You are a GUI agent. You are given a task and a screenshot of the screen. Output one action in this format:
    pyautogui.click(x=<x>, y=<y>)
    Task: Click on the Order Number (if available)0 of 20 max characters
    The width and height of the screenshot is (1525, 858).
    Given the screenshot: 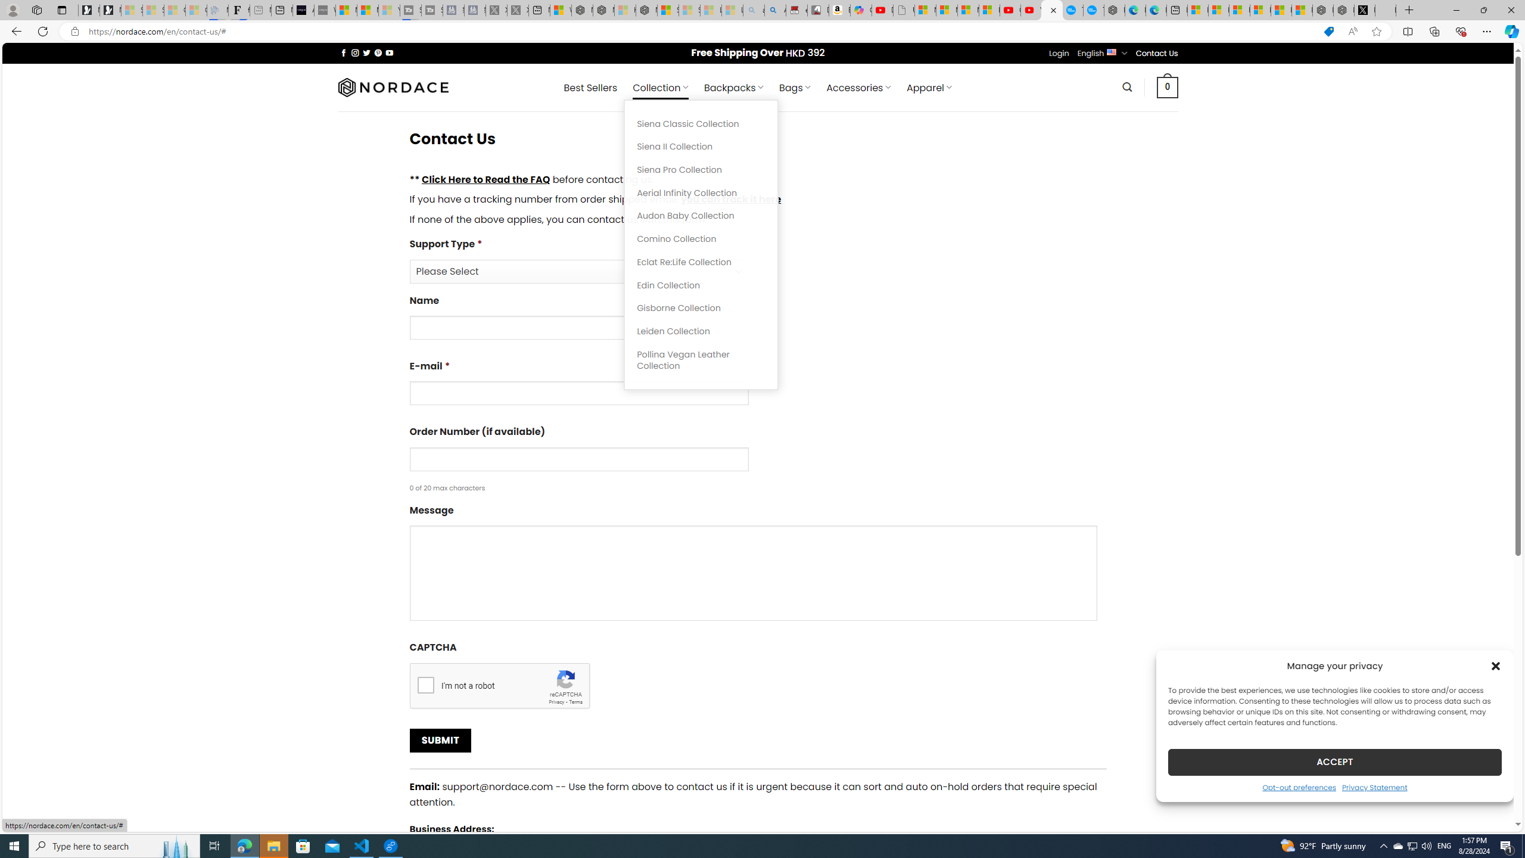 What is the action you would take?
    pyautogui.click(x=758, y=459)
    